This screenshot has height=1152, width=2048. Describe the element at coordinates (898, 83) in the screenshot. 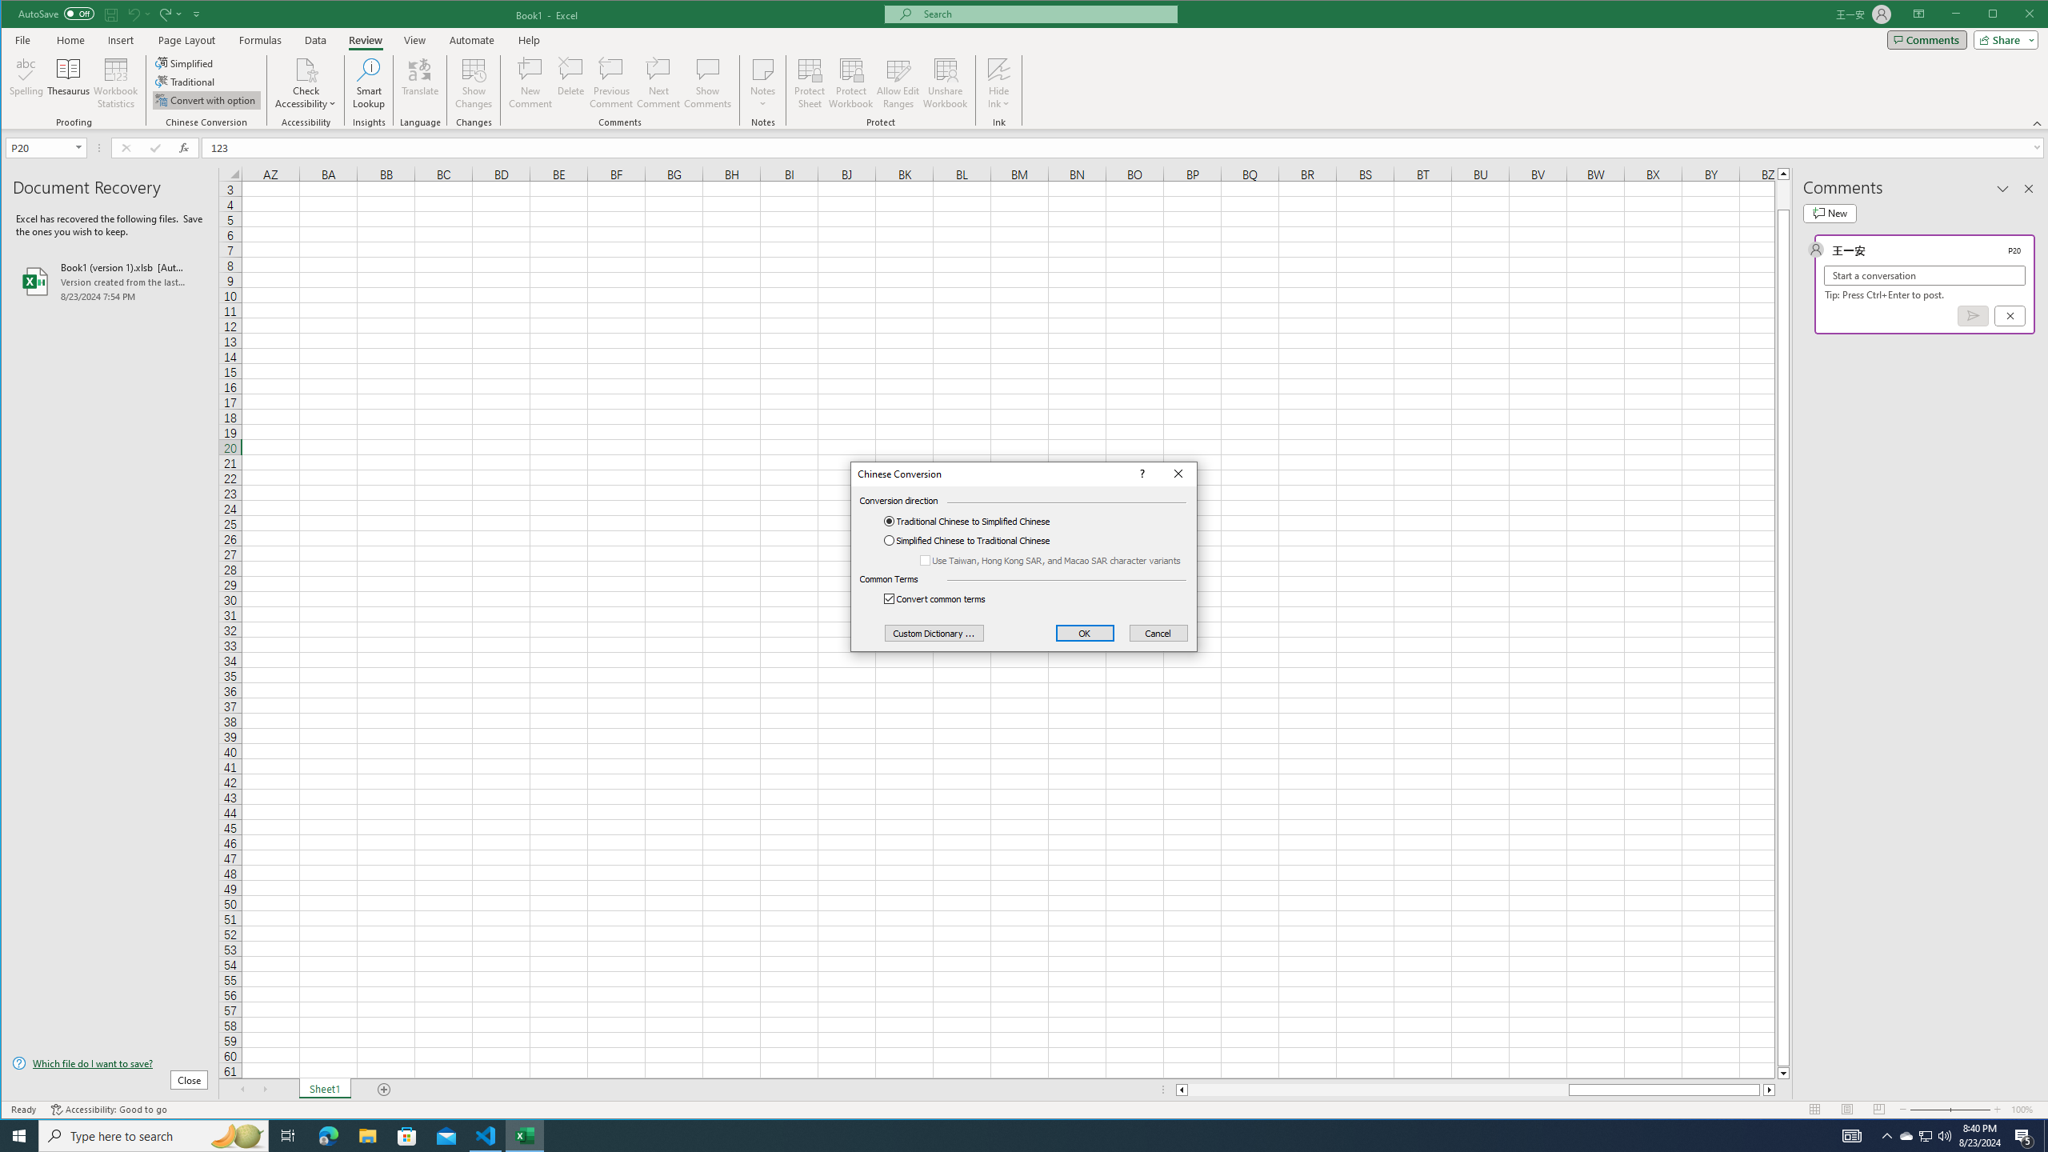

I see `Allow Edit Ranges` at that location.